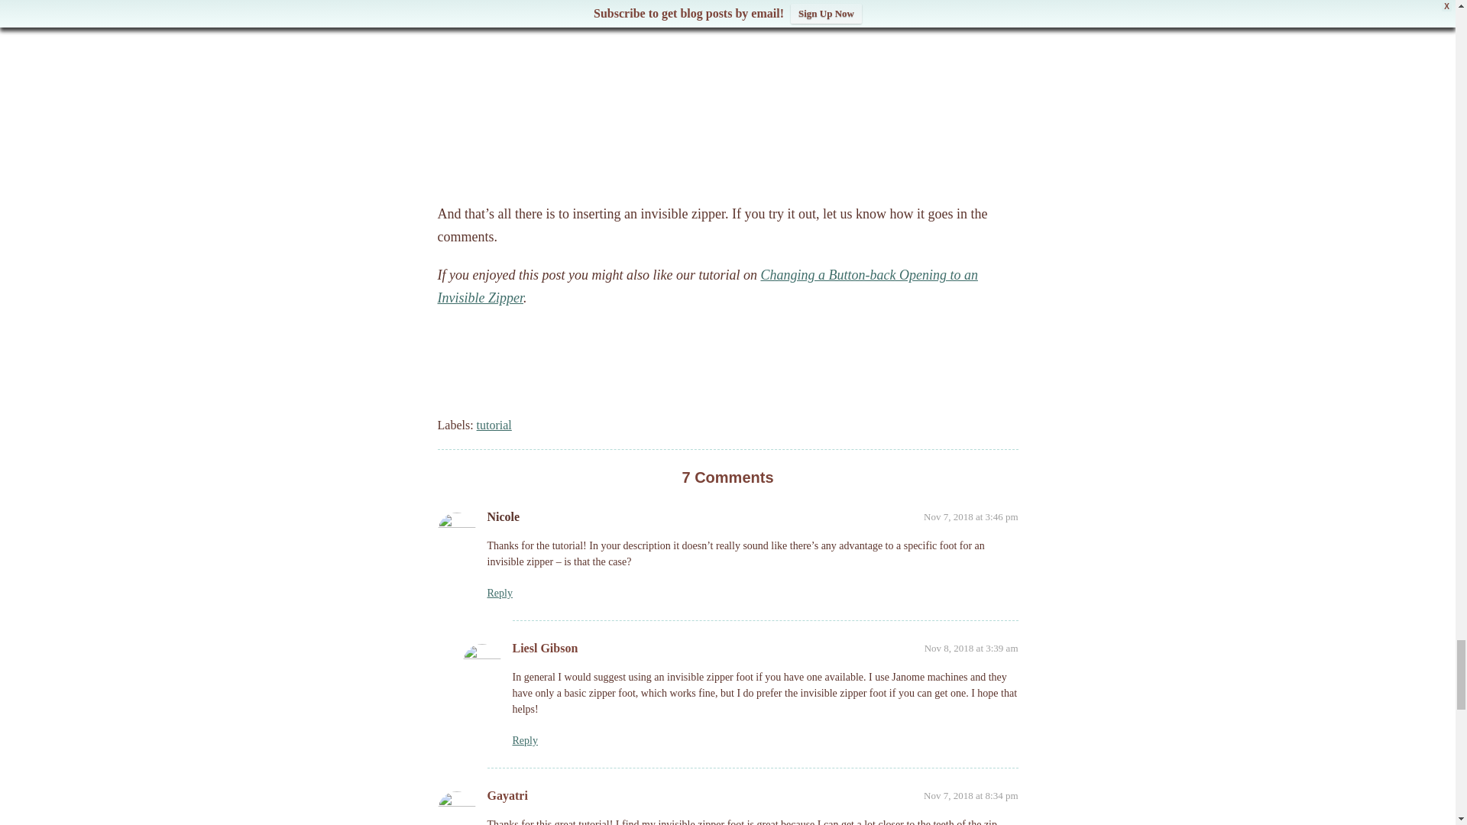  What do you see at coordinates (970, 794) in the screenshot?
I see `Nov 7, 2018 at 8:34 pm` at bounding box center [970, 794].